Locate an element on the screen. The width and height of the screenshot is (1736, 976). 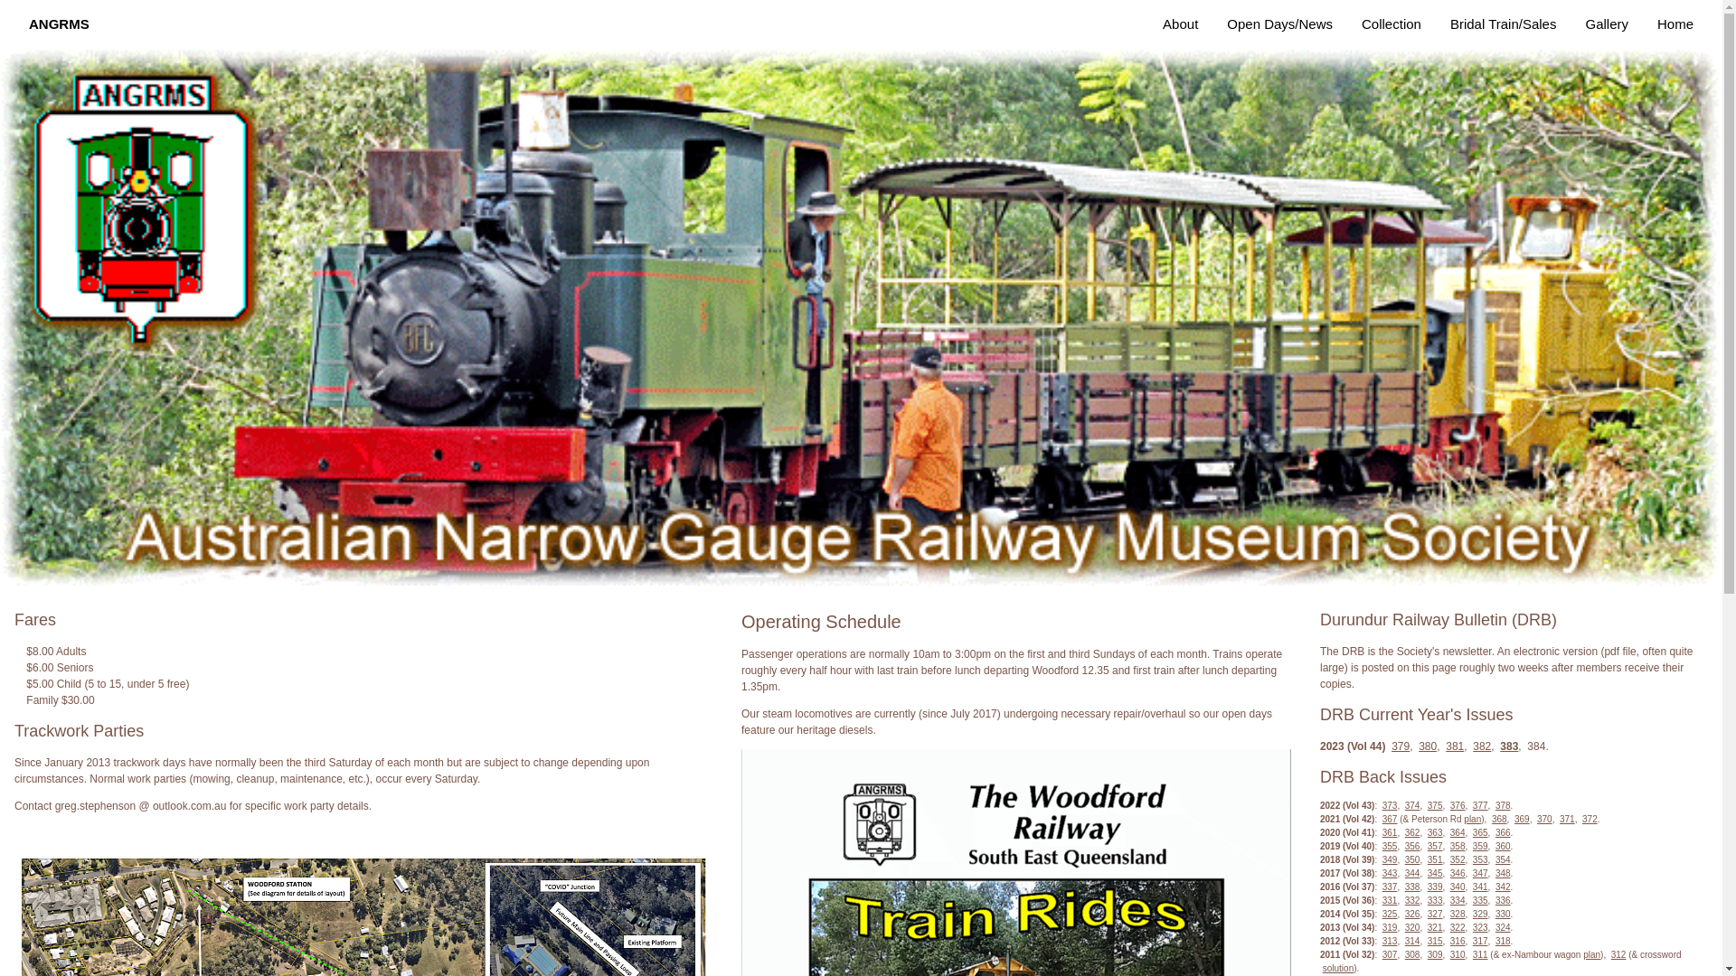
337 is located at coordinates (1391, 887).